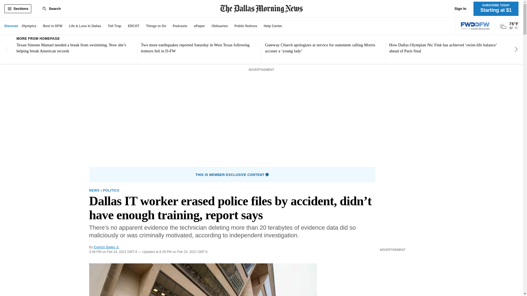 This screenshot has width=527, height=296. What do you see at coordinates (475, 26) in the screenshot?
I see `FWD DFW, Together with The Dallas Morning News` at bounding box center [475, 26].